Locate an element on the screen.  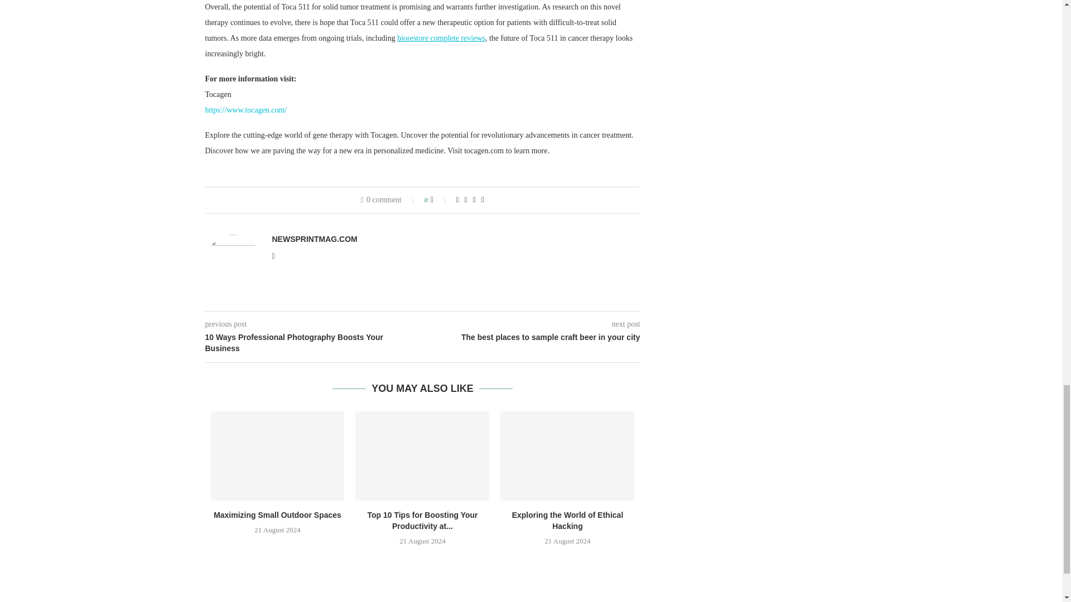
Like is located at coordinates (440, 200).